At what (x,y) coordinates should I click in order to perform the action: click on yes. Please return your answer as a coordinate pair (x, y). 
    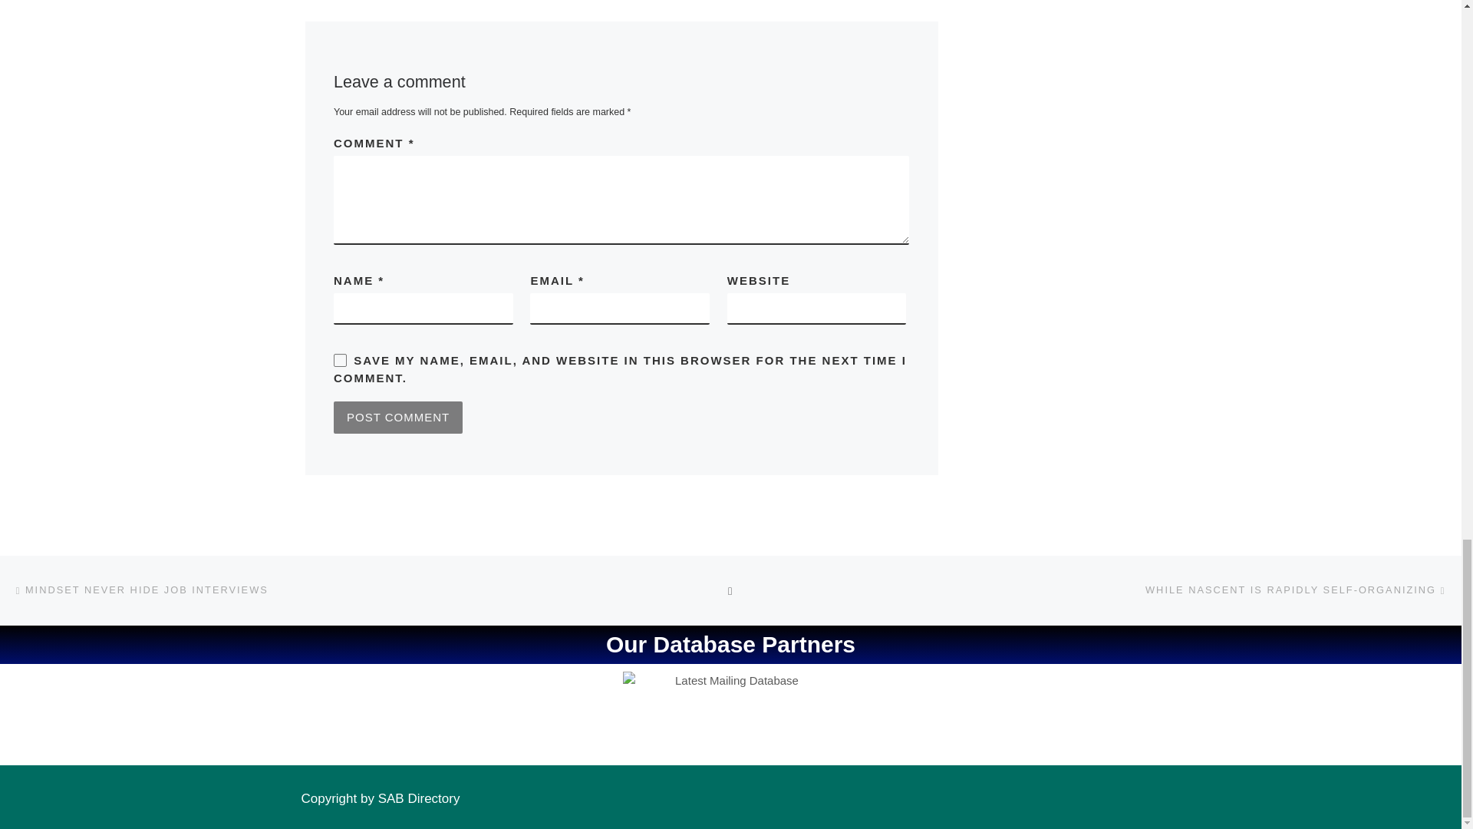
    Looking at the image, I should click on (340, 361).